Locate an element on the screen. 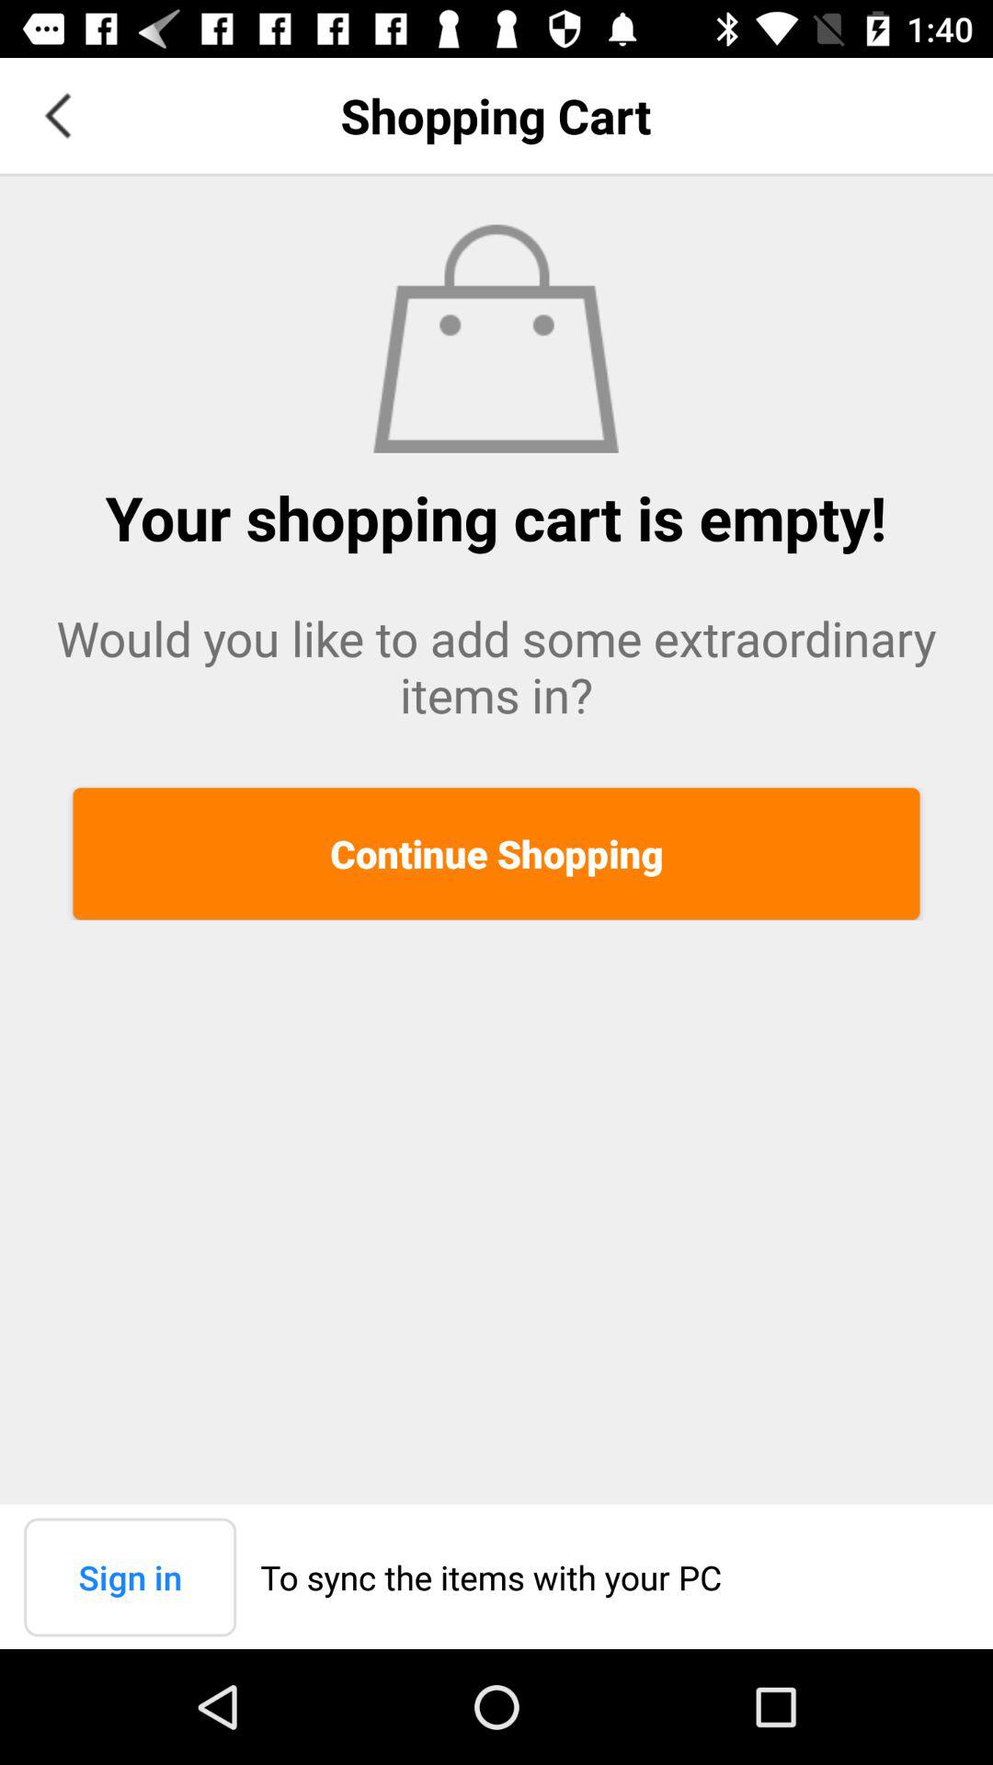  turn off continue shopping item is located at coordinates (496, 853).